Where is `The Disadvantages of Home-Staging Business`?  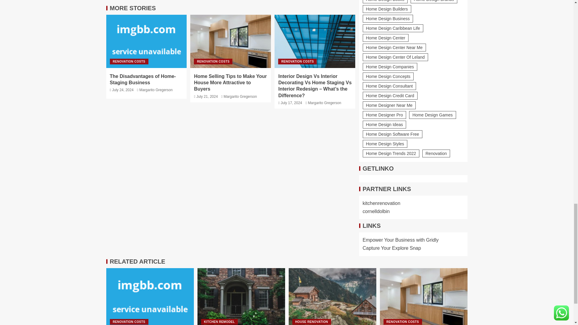
The Disadvantages of Home-Staging Business is located at coordinates (150, 297).